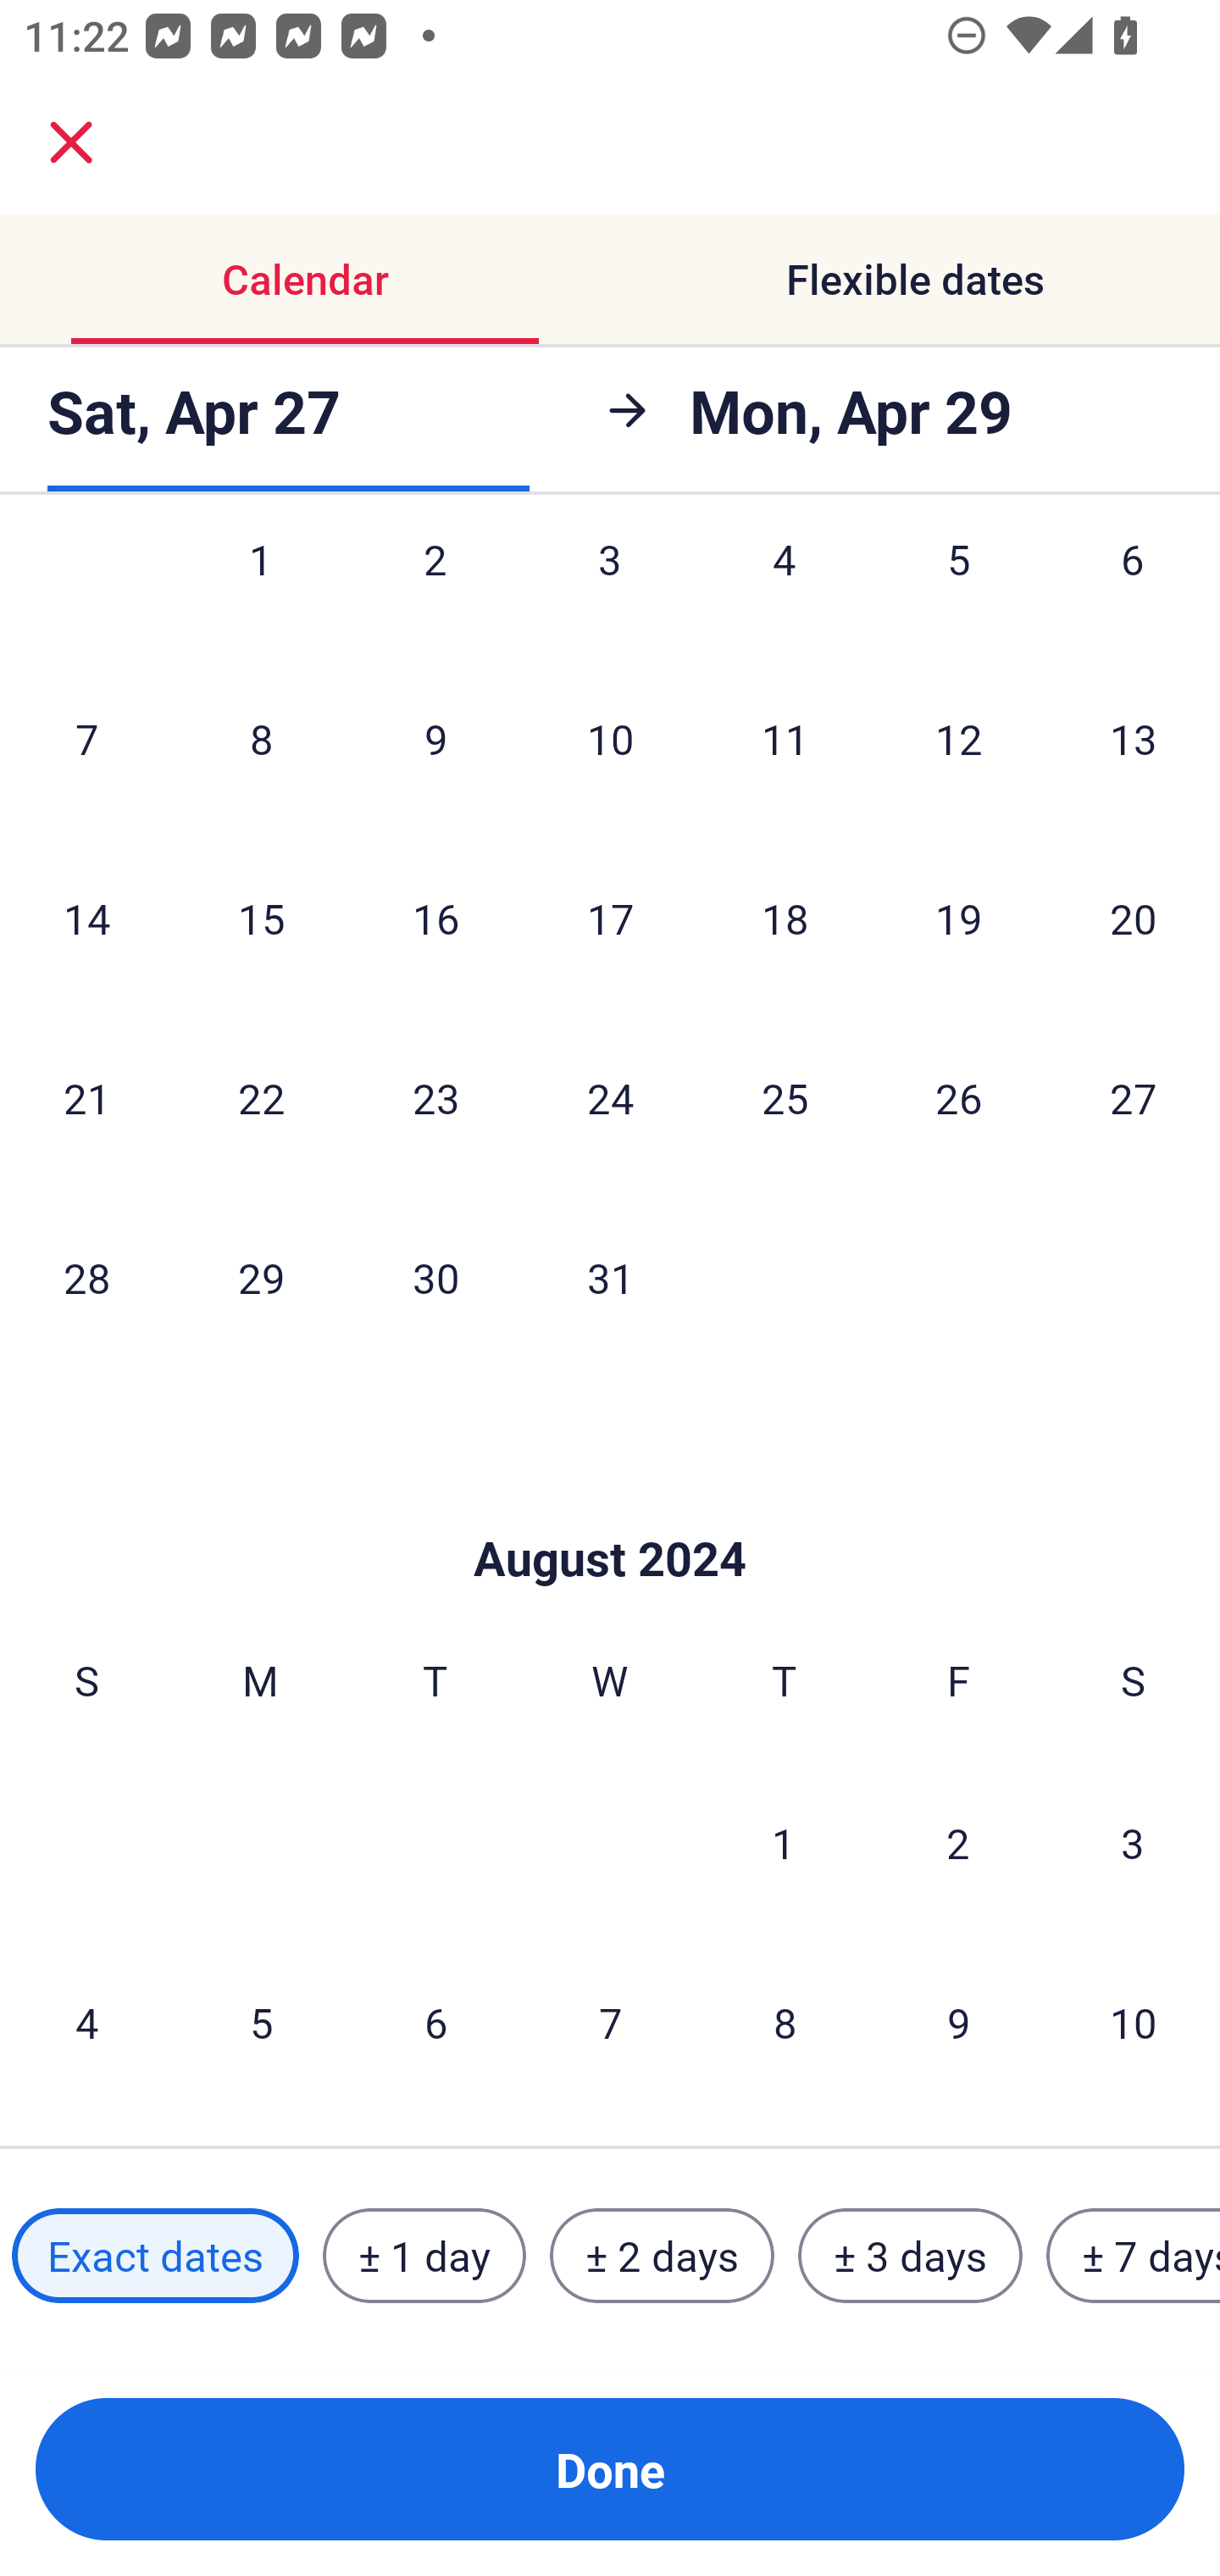 Image resolution: width=1220 pixels, height=2576 pixels. I want to click on 13 Saturday, July 13, 2024, so click(1134, 737).